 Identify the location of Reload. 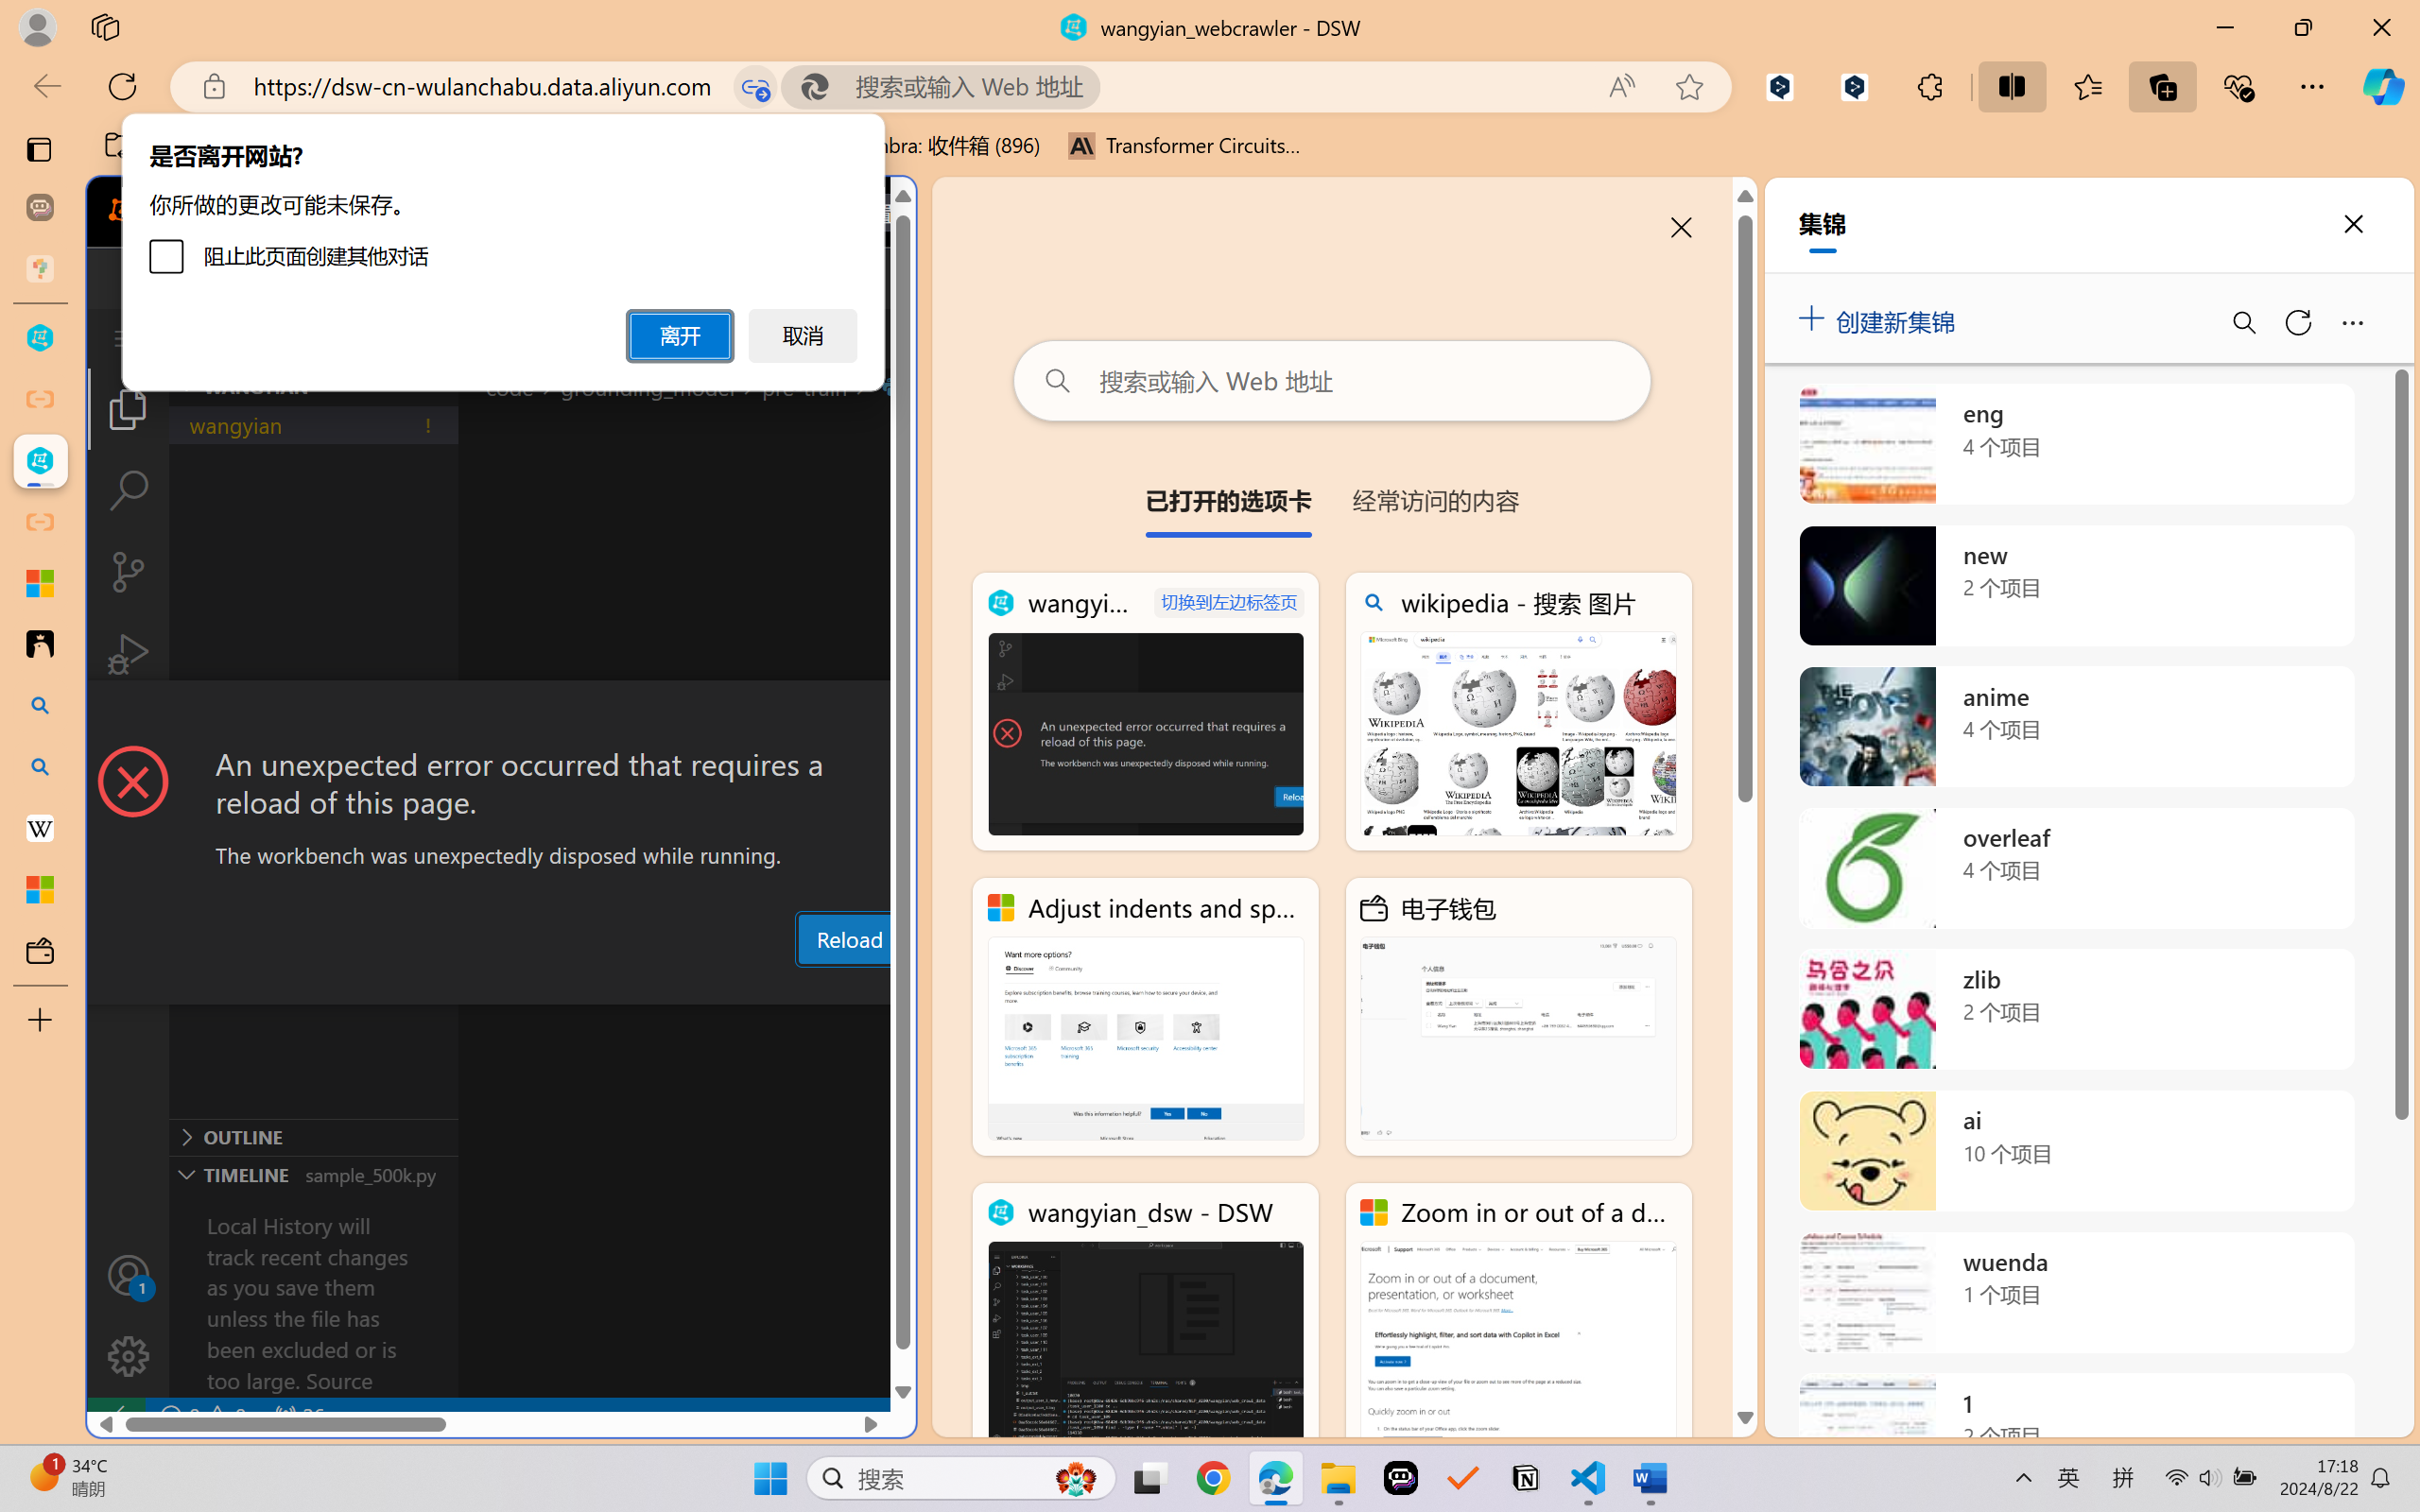
(848, 938).